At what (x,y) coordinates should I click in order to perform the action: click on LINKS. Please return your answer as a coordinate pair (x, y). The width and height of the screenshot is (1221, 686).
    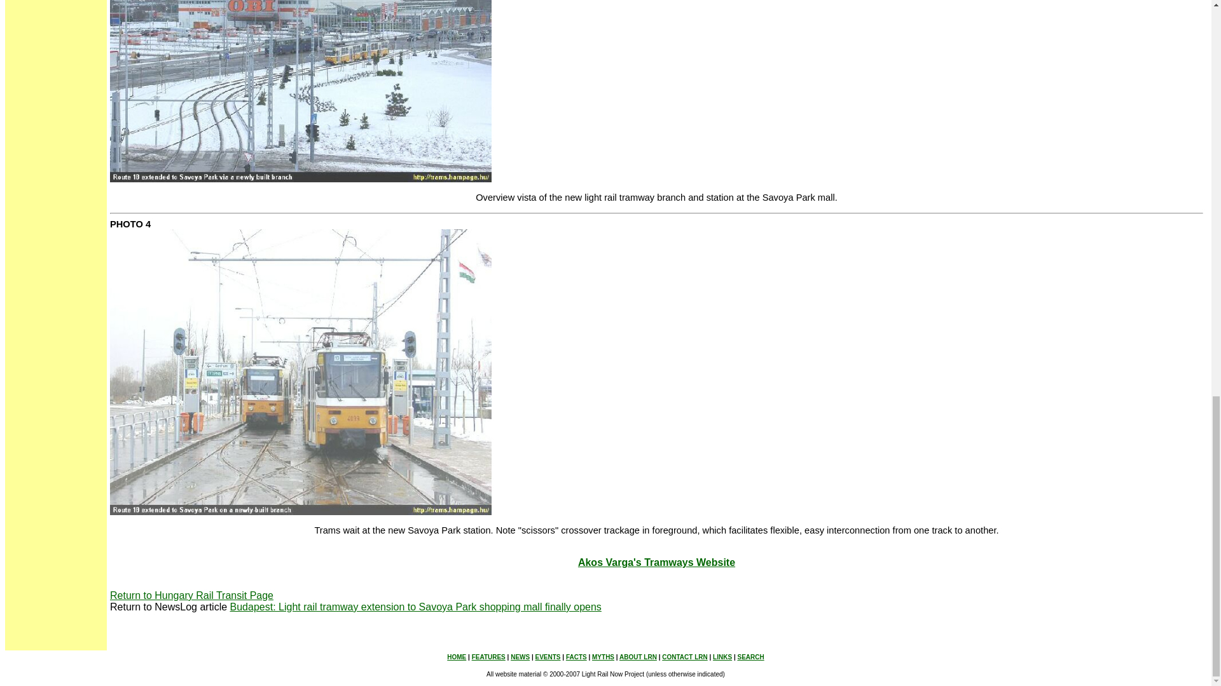
    Looking at the image, I should click on (722, 657).